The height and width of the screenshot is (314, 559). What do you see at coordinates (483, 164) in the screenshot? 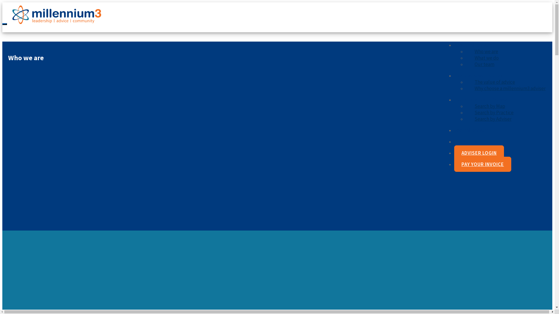
I see `PAY YOUR INVOICE` at bounding box center [483, 164].